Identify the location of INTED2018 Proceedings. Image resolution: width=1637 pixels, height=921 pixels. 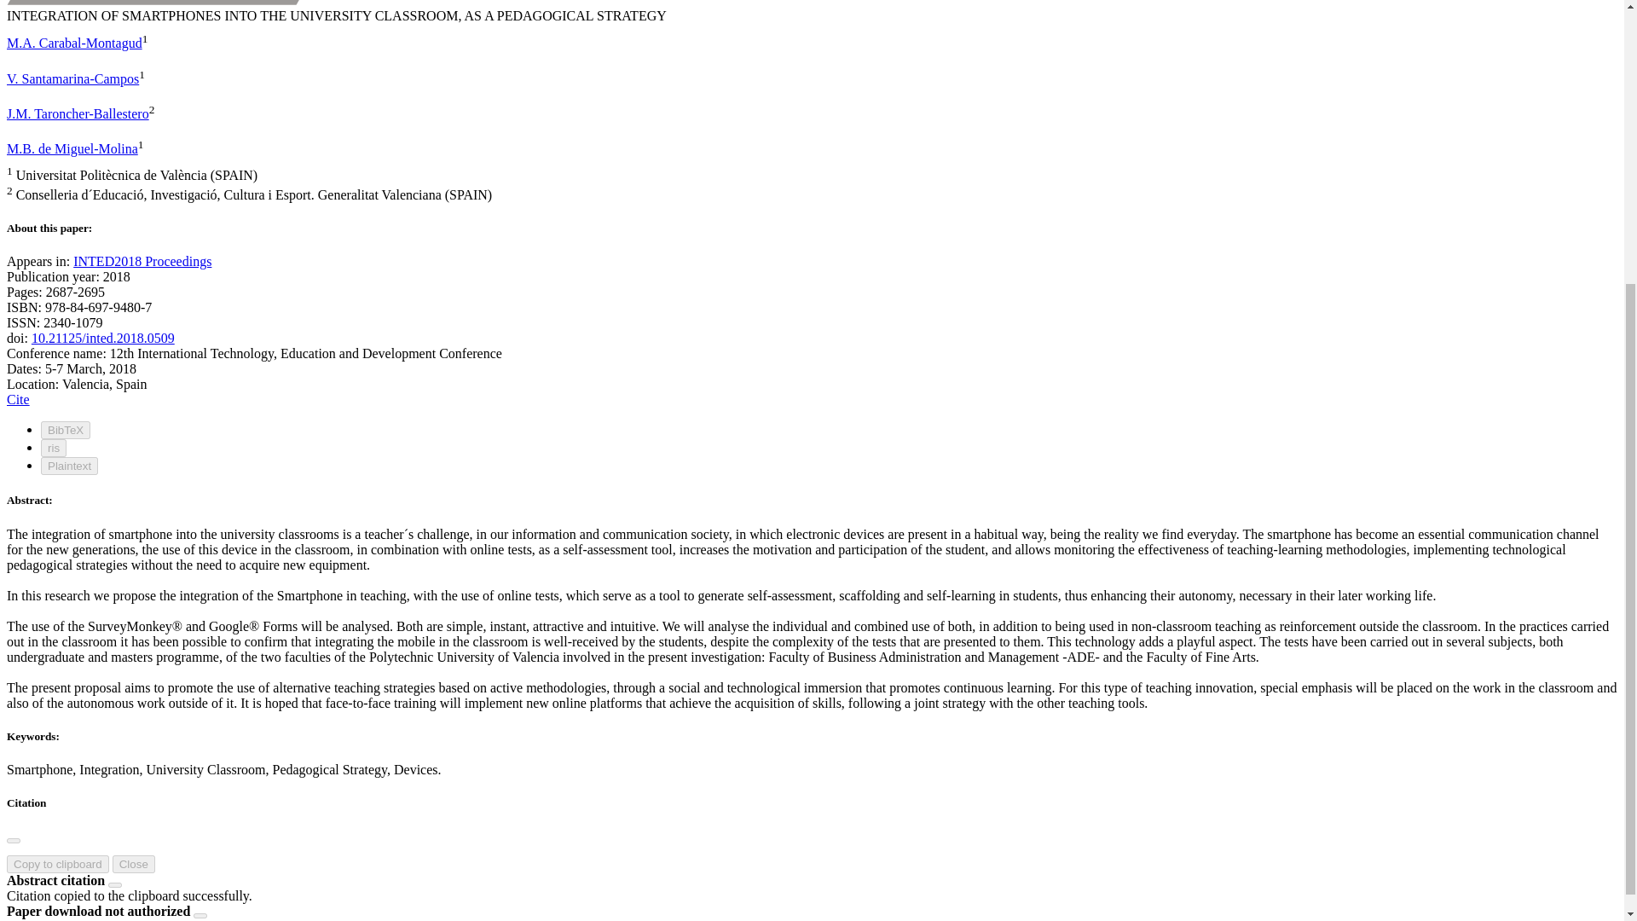
(142, 261).